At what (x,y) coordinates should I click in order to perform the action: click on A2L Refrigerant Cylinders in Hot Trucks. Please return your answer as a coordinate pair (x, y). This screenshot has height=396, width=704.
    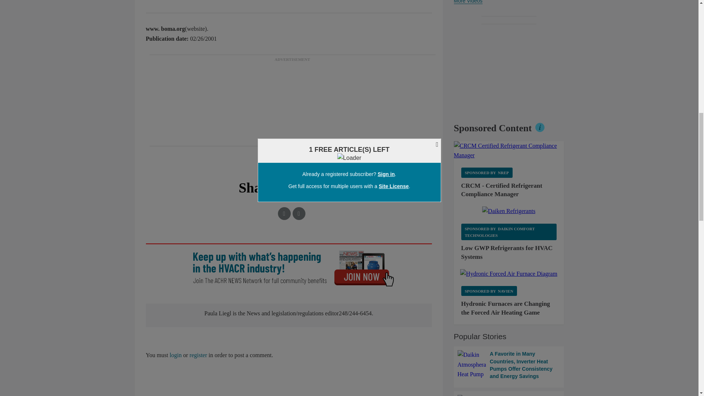
    Looking at the image, I should click on (509, 395).